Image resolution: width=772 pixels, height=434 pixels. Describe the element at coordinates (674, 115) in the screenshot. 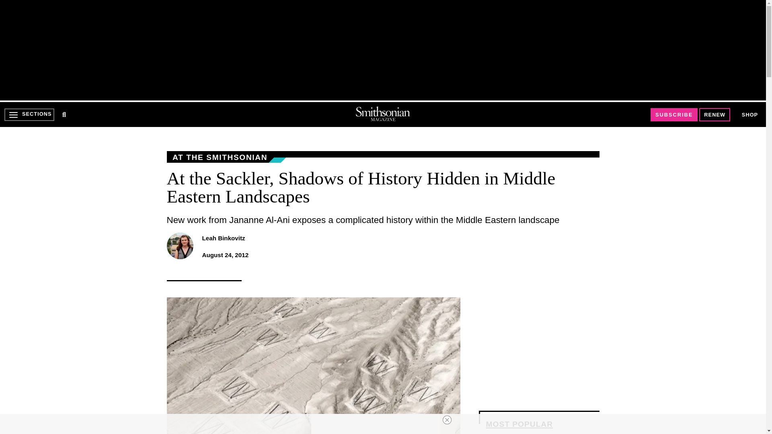

I see `SUBSCRIBE` at that location.